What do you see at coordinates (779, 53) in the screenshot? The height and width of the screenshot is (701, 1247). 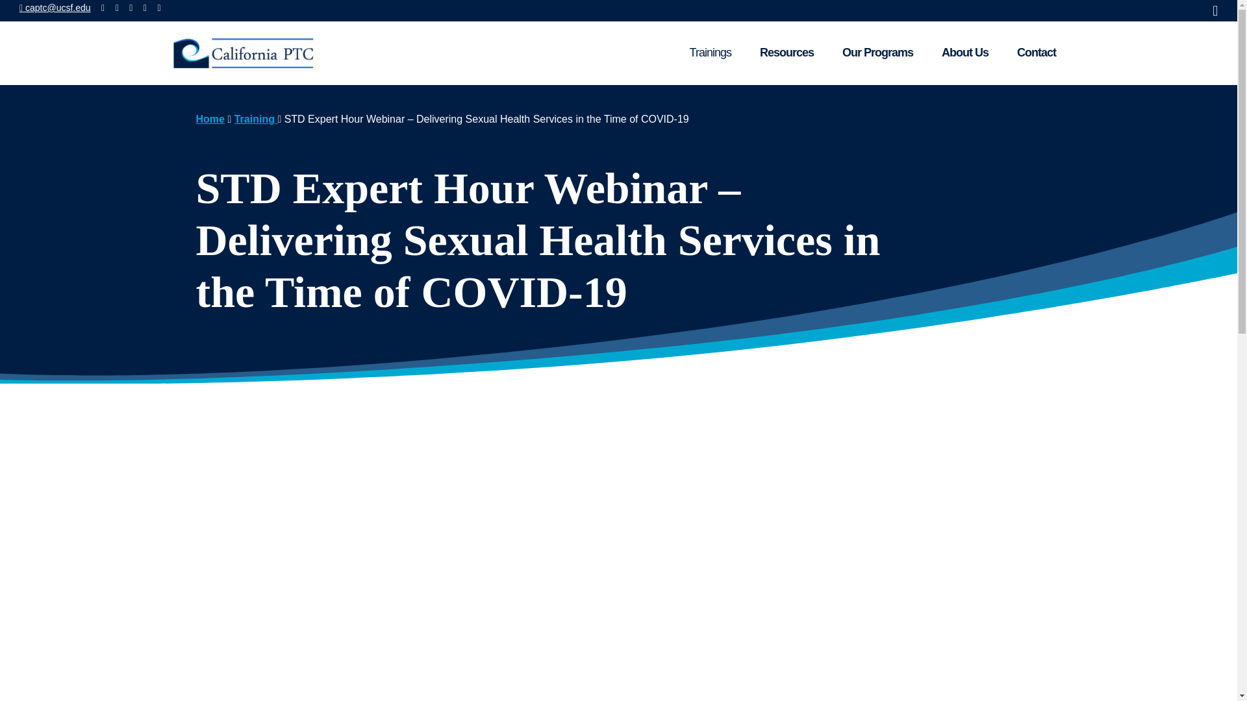 I see `Resources` at bounding box center [779, 53].